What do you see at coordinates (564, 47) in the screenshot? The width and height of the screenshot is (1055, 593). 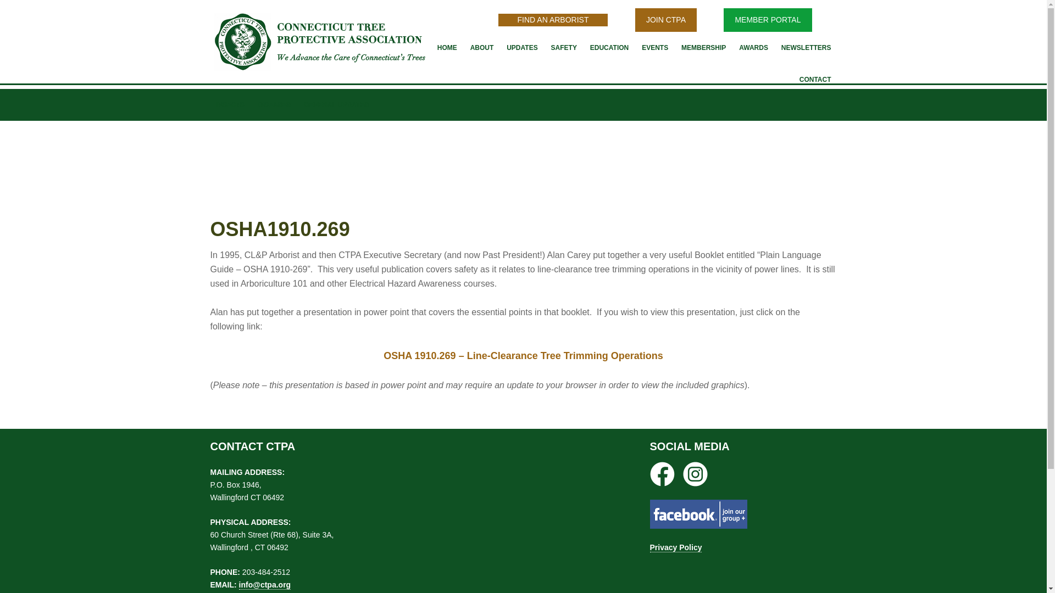 I see `SAFETY` at bounding box center [564, 47].